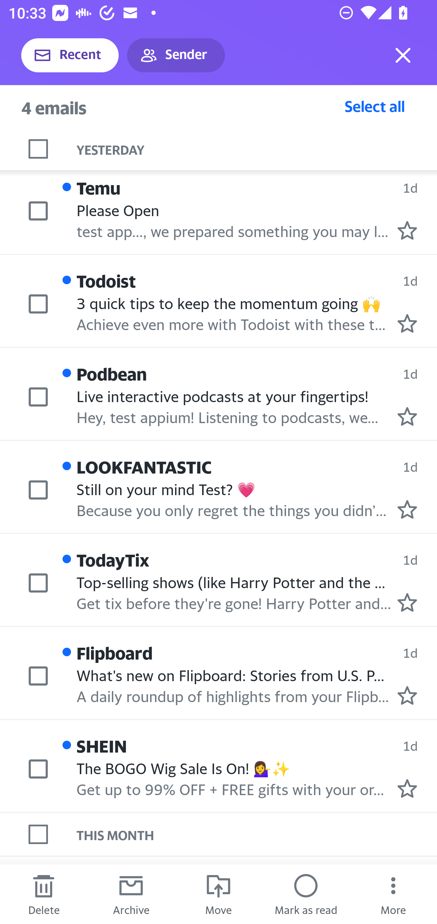 The image size is (437, 924). What do you see at coordinates (407, 416) in the screenshot?
I see `Mark as starred.` at bounding box center [407, 416].